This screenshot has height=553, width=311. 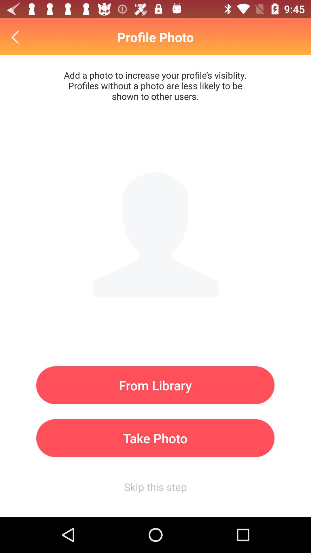 I want to click on turn off the icon next to the profile photo item, so click(x=17, y=37).